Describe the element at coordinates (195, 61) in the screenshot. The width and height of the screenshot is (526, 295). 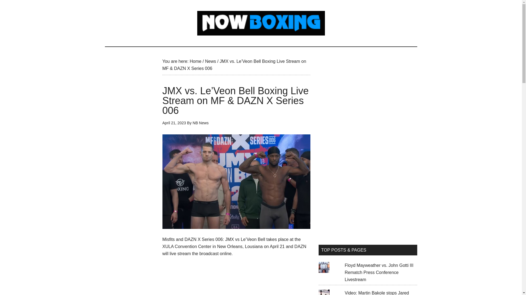
I see `Home` at that location.